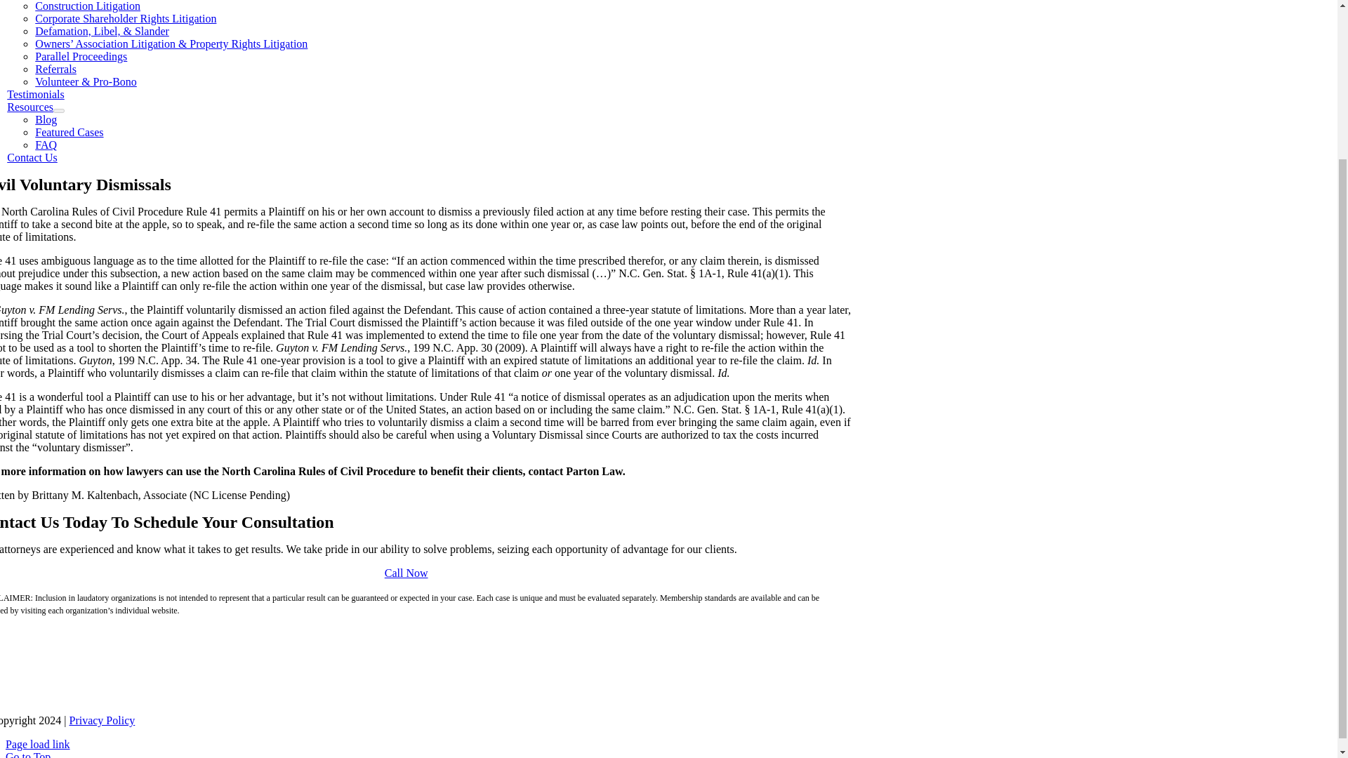 The height and width of the screenshot is (758, 1348). What do you see at coordinates (45, 119) in the screenshot?
I see `Blog` at bounding box center [45, 119].